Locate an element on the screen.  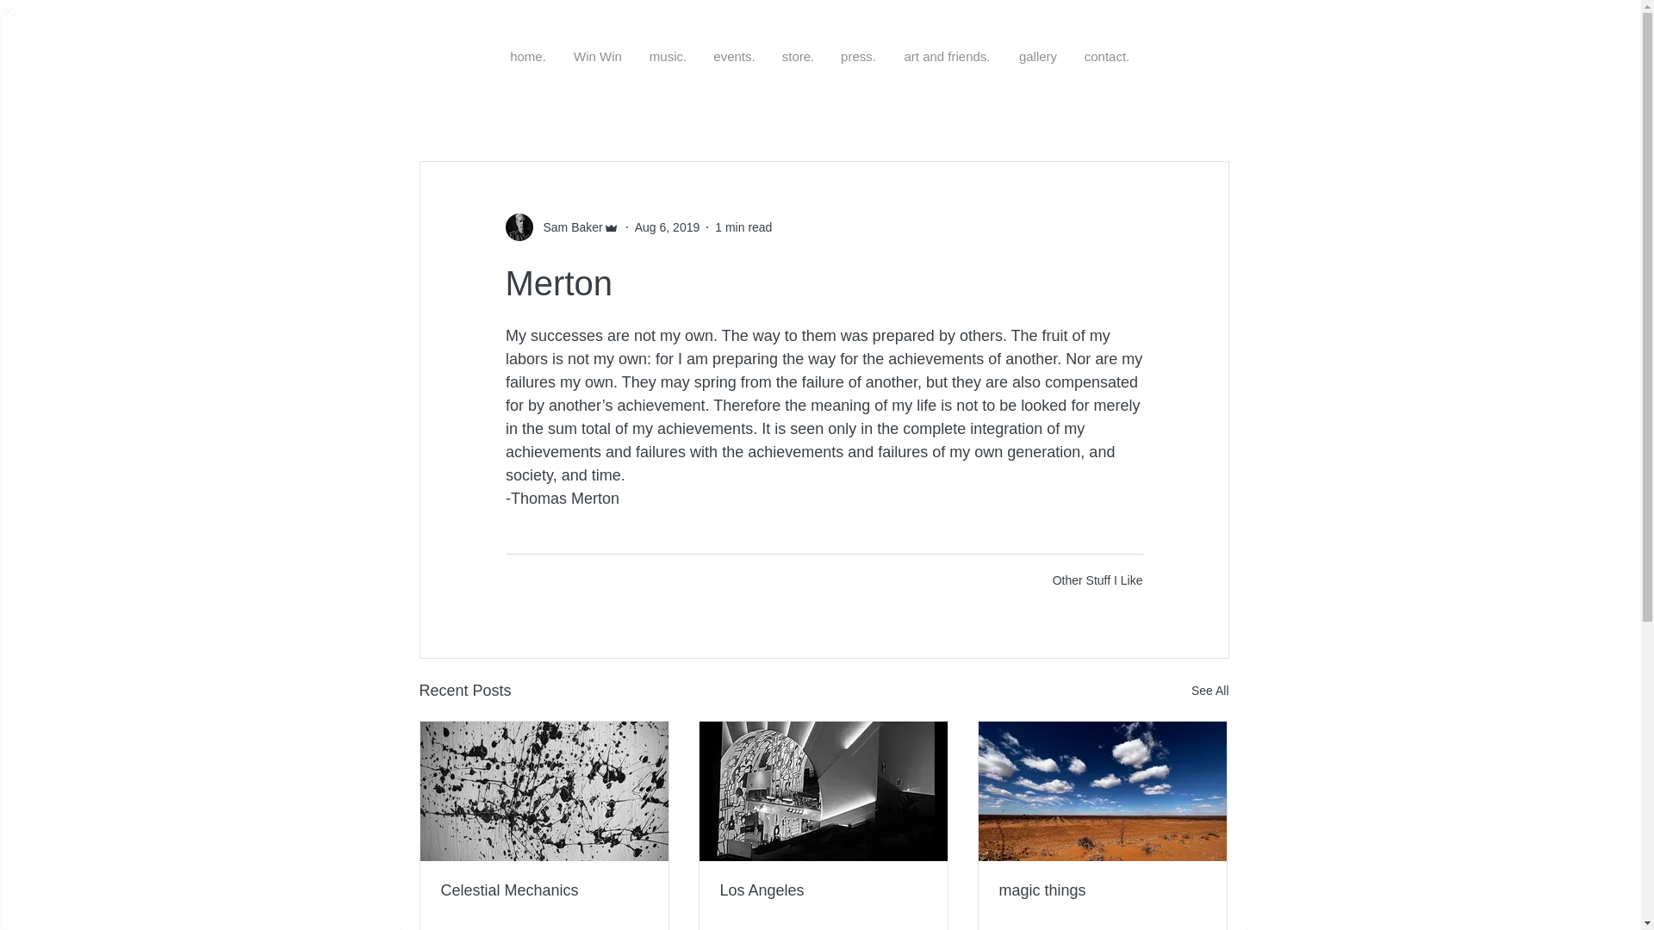
home. is located at coordinates (528, 56).